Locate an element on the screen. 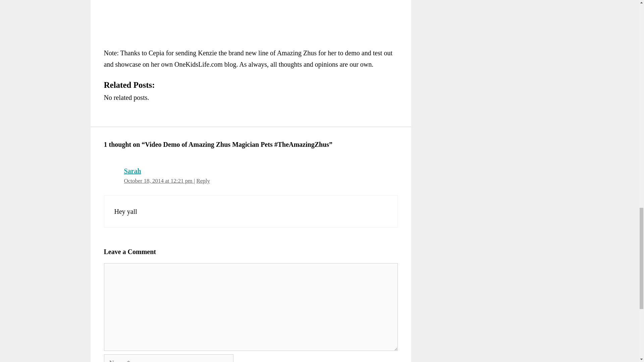 The height and width of the screenshot is (362, 644). Reply is located at coordinates (203, 181).